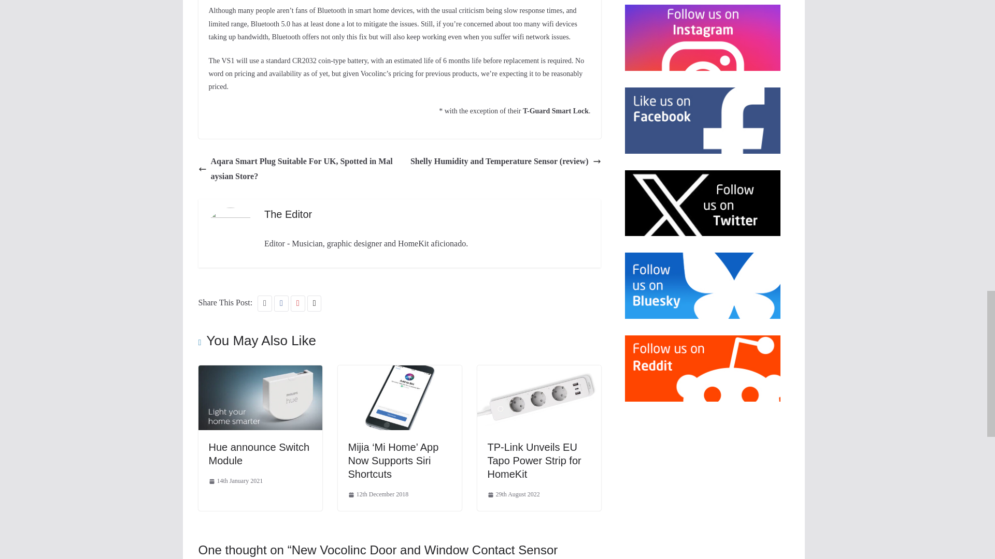 The height and width of the screenshot is (559, 995). I want to click on 9:34 am, so click(378, 495).